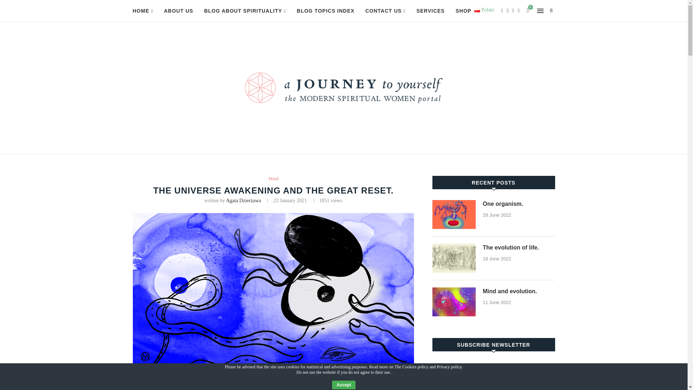  I want to click on BLOG TOPICS INDEX, so click(325, 11).